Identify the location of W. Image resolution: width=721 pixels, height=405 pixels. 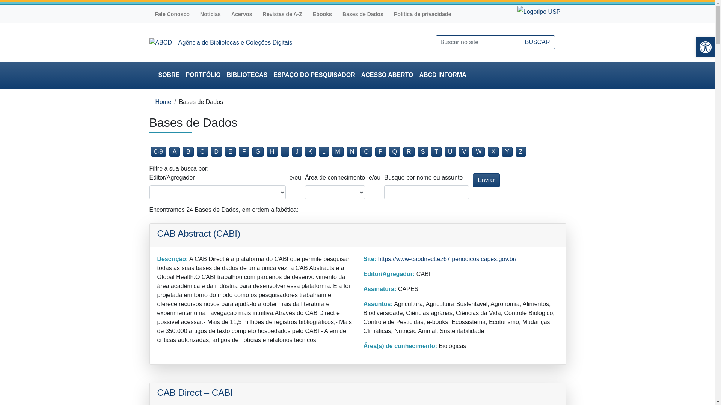
(478, 152).